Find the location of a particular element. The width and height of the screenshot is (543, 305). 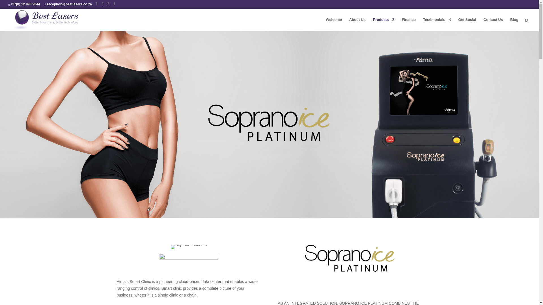

Soprano Platinum web is located at coordinates (189, 247).